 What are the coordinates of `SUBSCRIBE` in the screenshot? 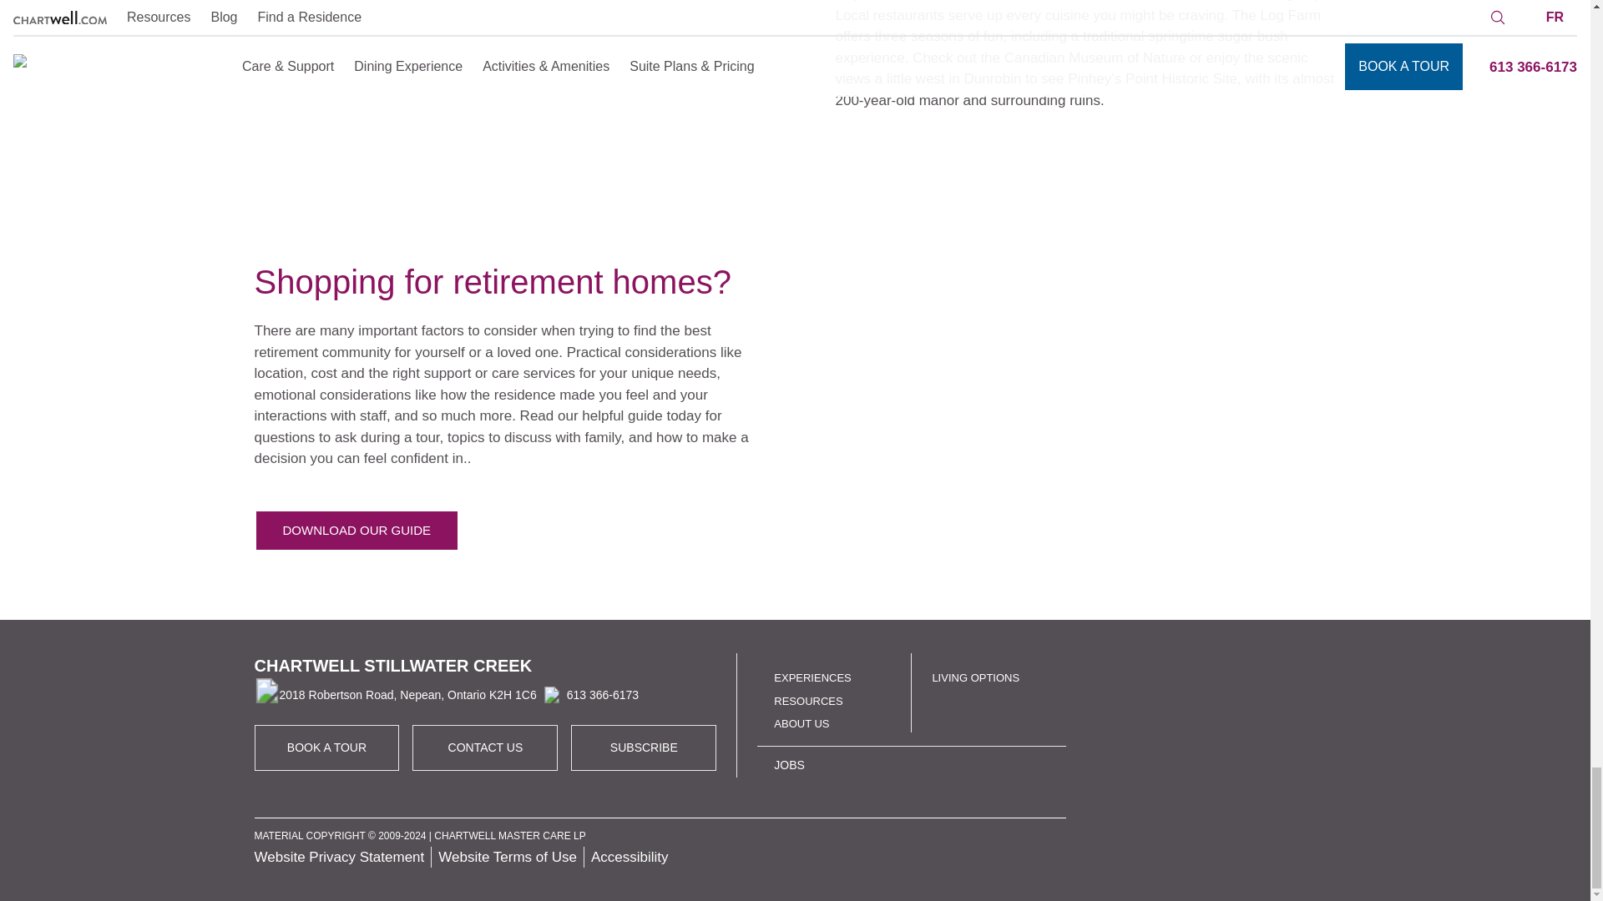 It's located at (645, 747).